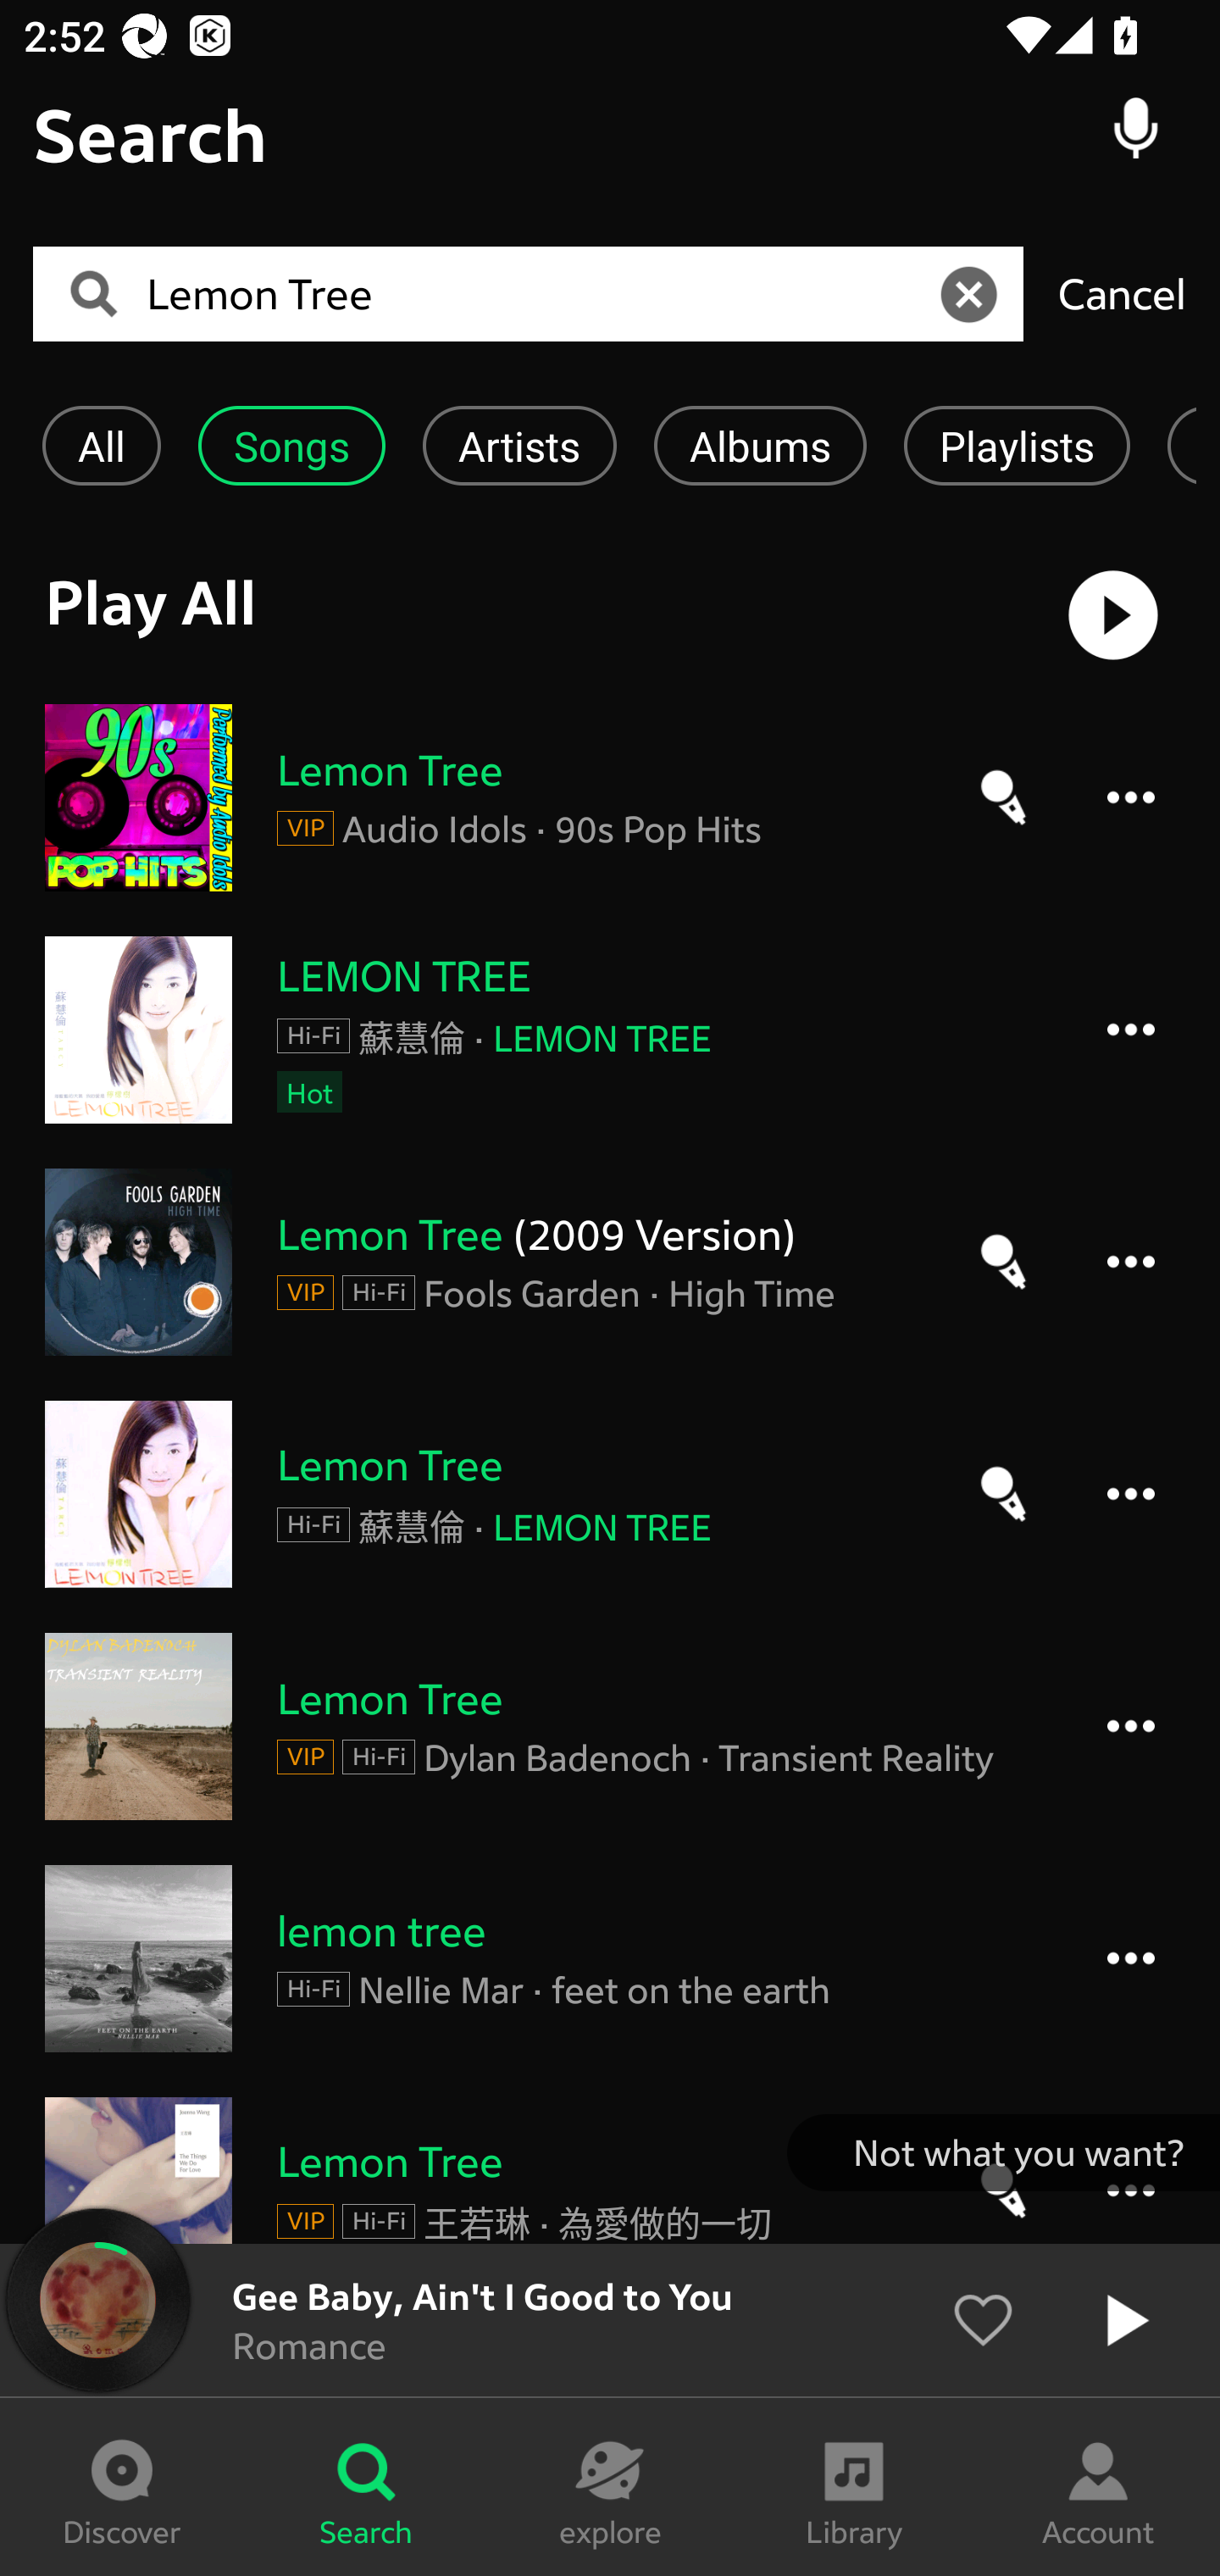 The width and height of the screenshot is (1220, 2576). Describe the element at coordinates (610, 1958) in the screenshot. I see `lemon tree Hi-Fi Nellie Mar · feet on the earth` at that location.